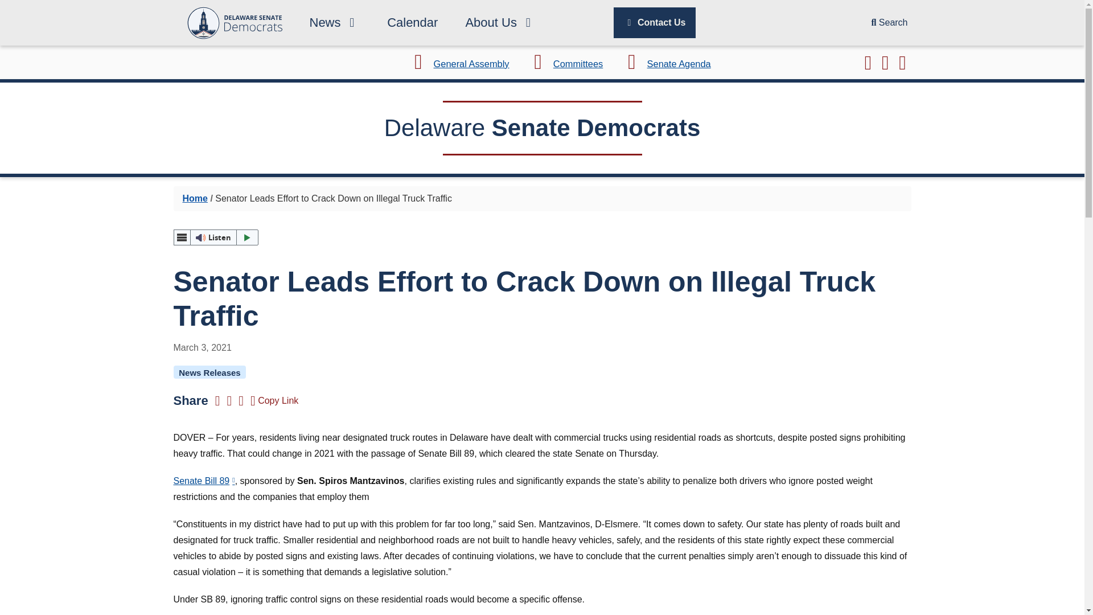 The width and height of the screenshot is (1093, 615). Describe the element at coordinates (889, 23) in the screenshot. I see `Search` at that location.